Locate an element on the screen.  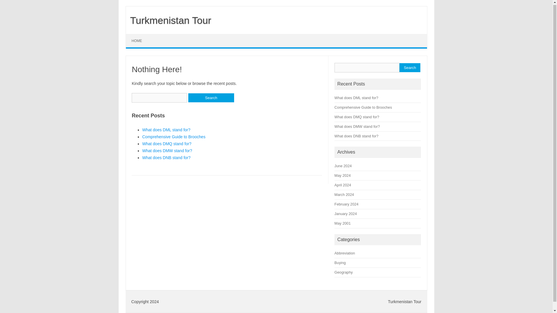
What does DML stand for? is located at coordinates (166, 130).